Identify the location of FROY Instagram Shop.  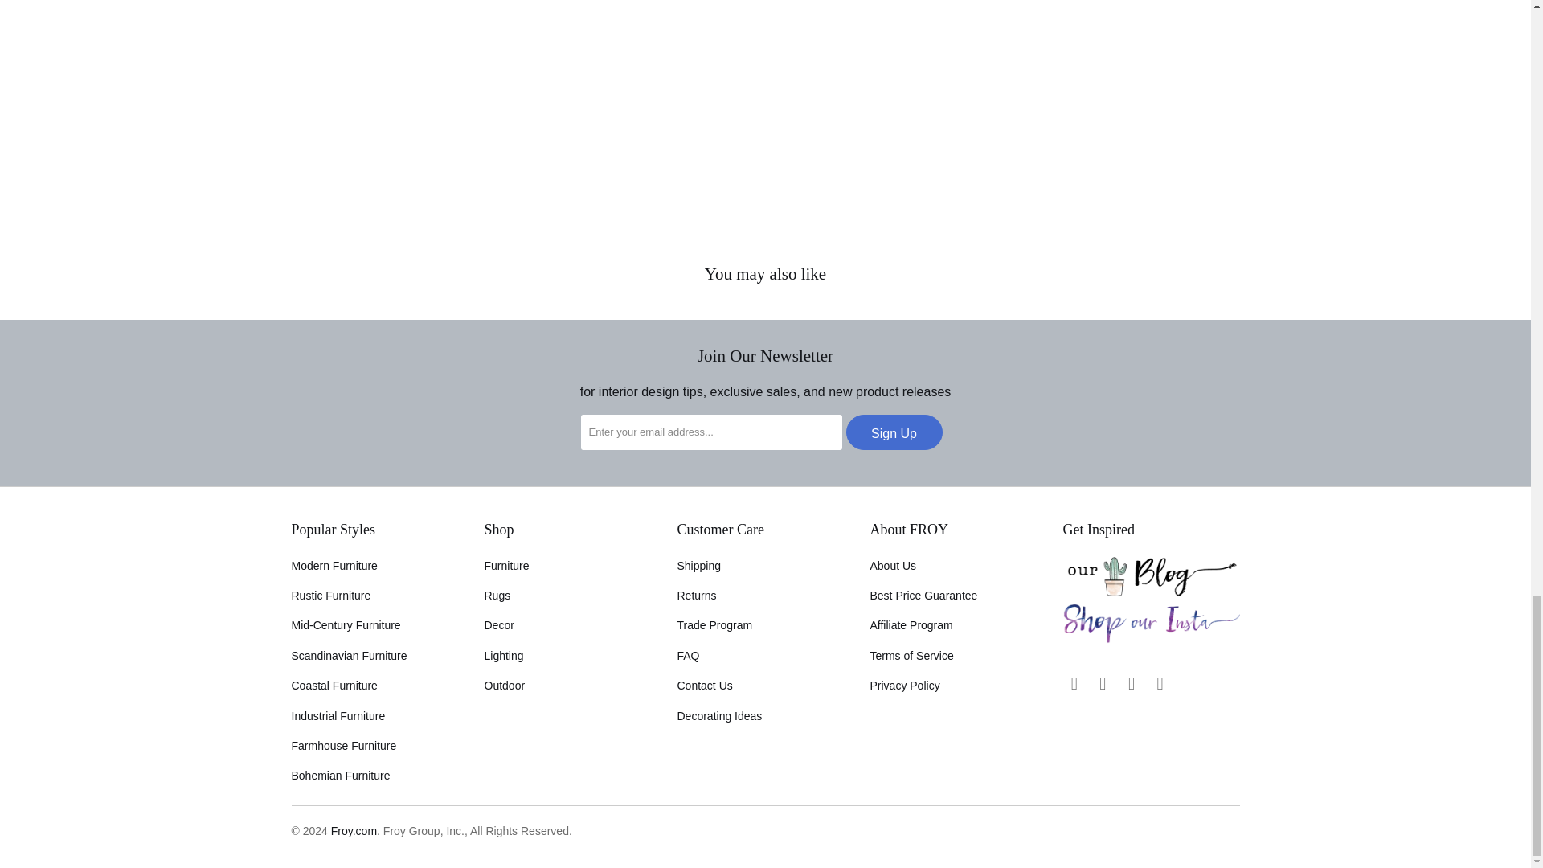
(1151, 640).